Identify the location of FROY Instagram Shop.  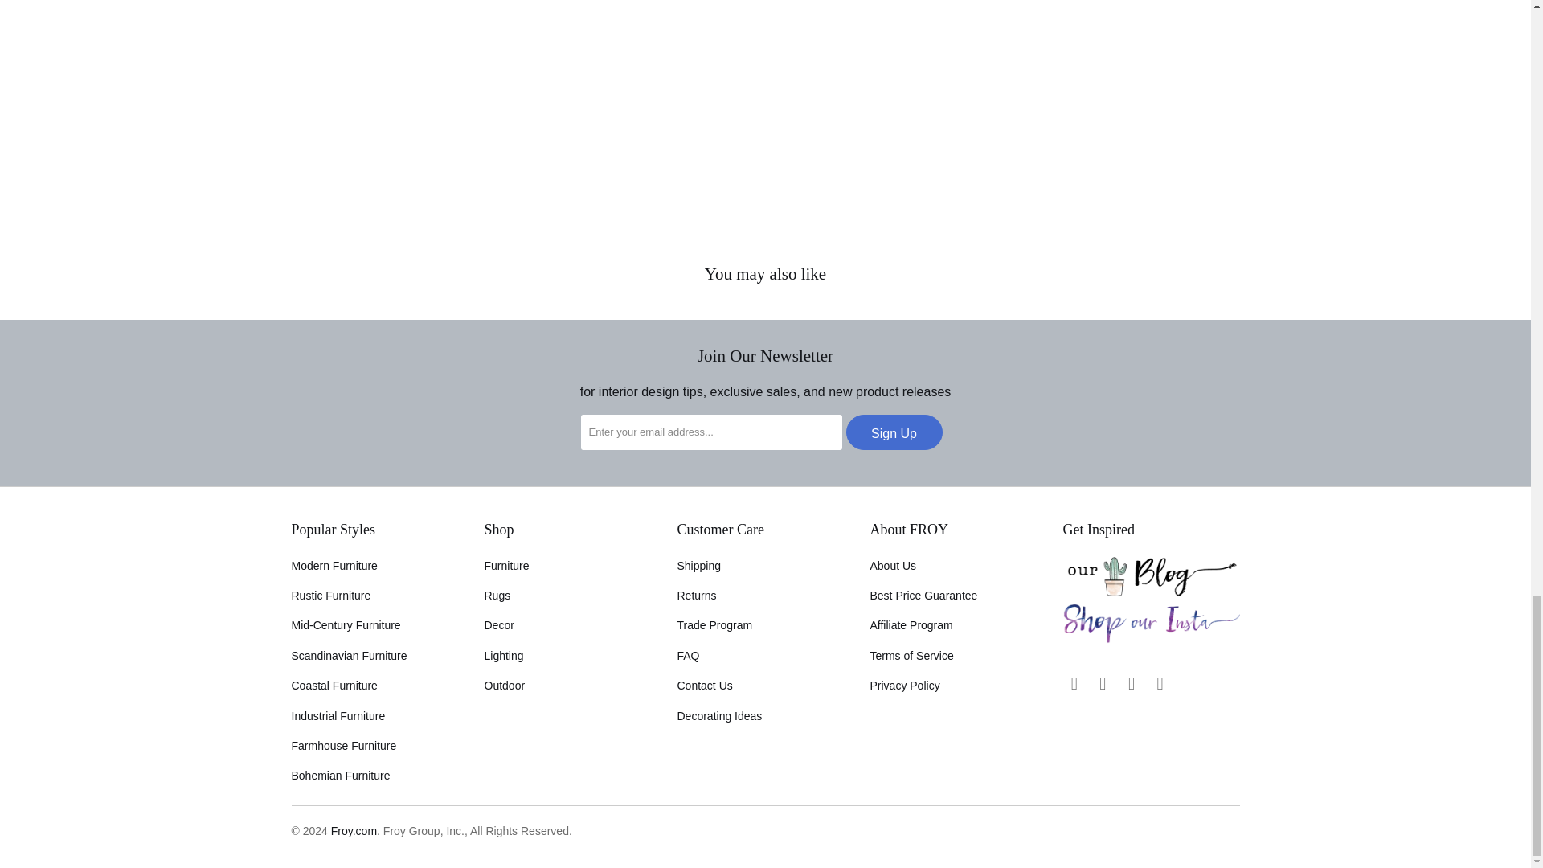
(1151, 640).